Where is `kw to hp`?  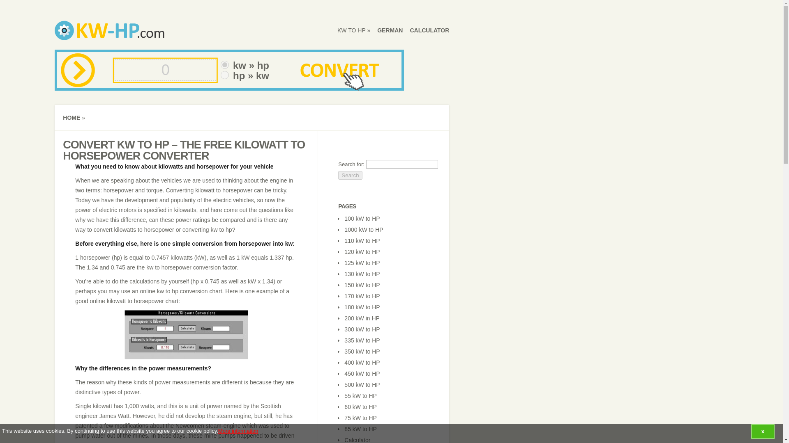 kw to hp is located at coordinates (353, 30).